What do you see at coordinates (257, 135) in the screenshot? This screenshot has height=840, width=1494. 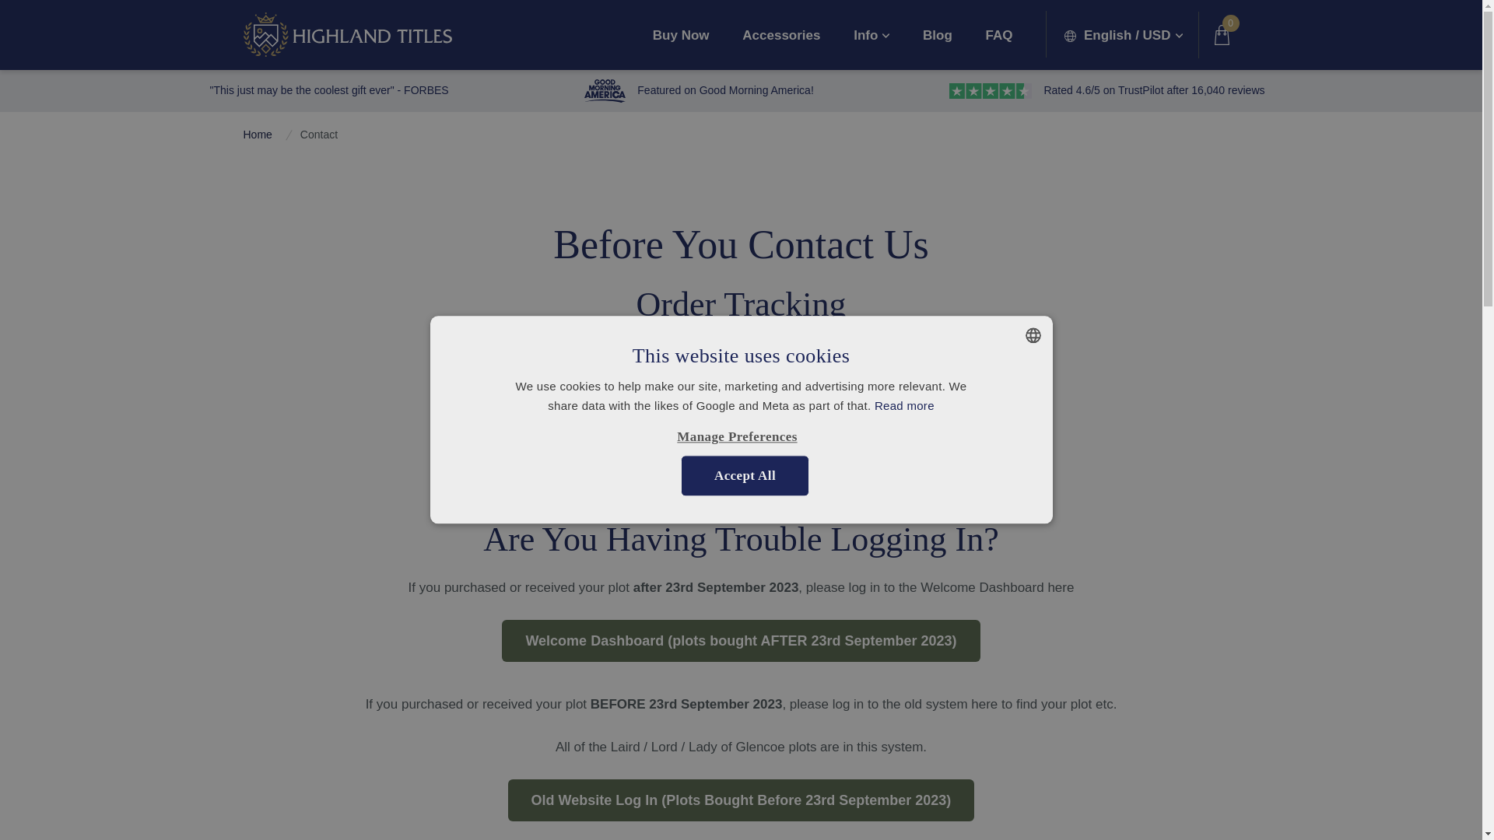 I see `Home` at bounding box center [257, 135].